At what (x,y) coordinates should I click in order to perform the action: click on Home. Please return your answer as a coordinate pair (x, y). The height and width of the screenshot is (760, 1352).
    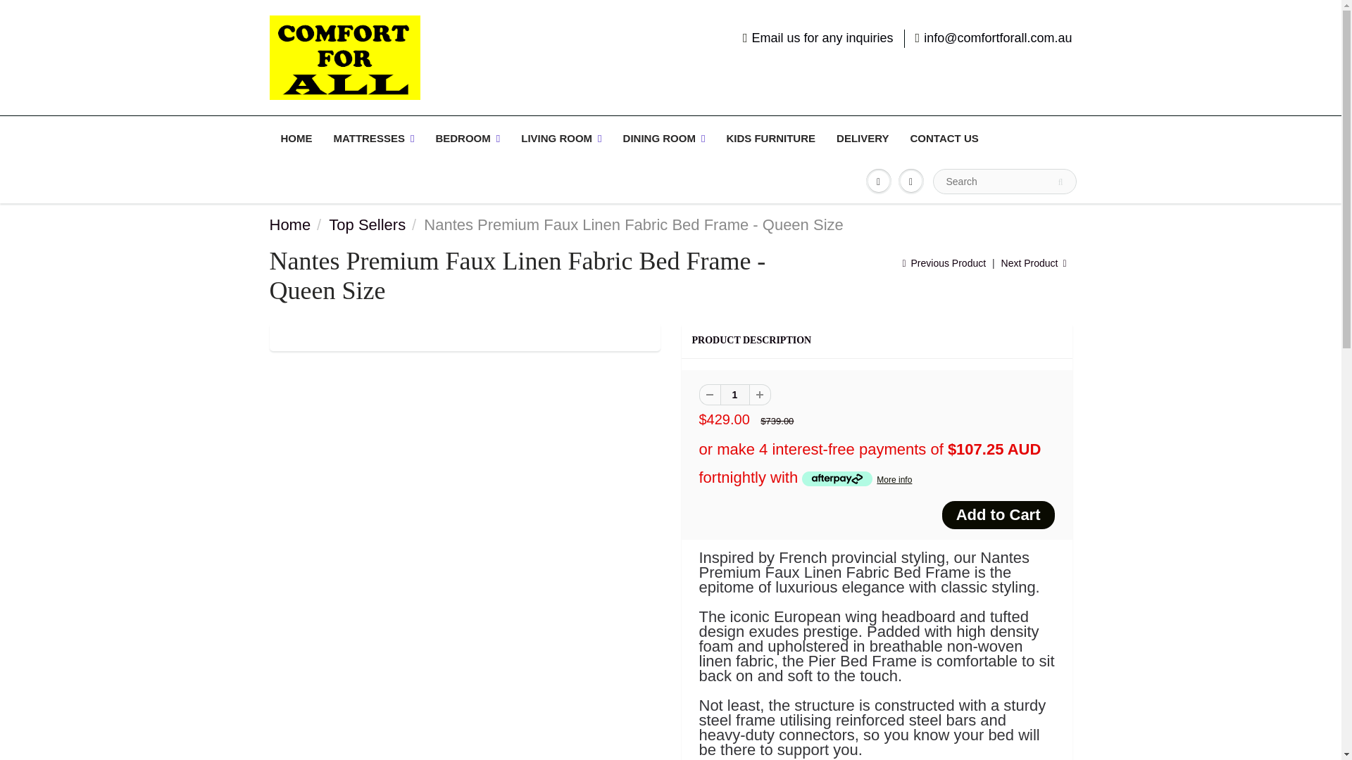
    Looking at the image, I should click on (290, 224).